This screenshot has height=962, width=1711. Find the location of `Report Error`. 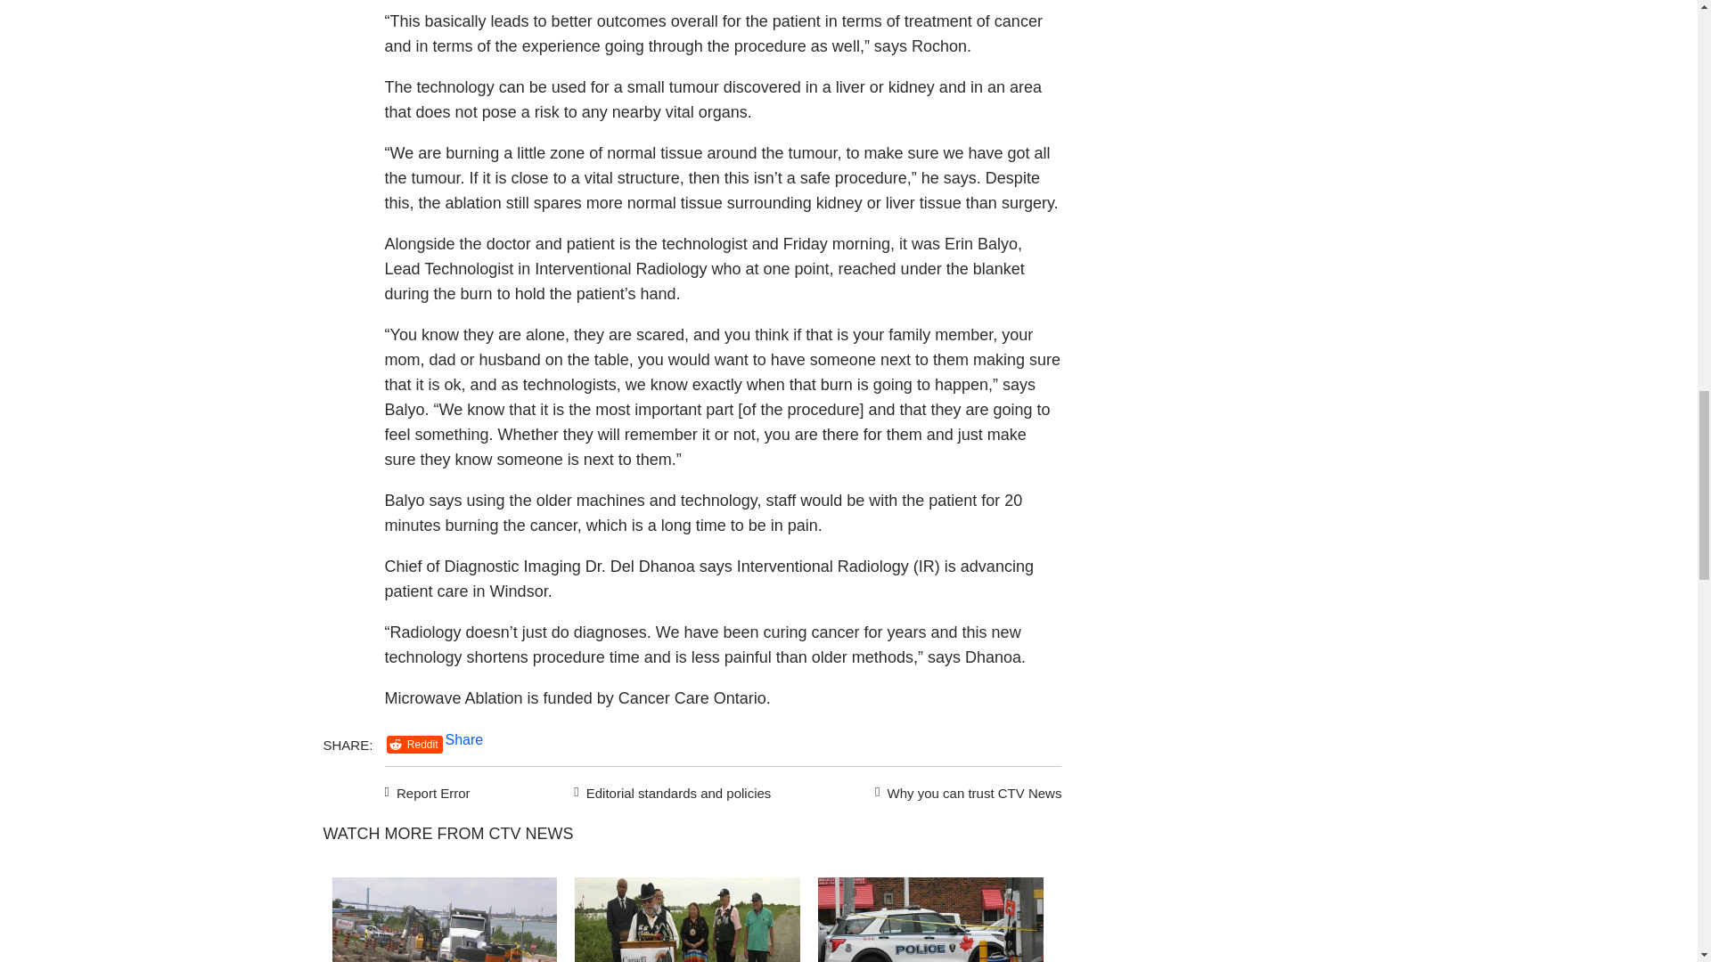

Report Error is located at coordinates (428, 790).